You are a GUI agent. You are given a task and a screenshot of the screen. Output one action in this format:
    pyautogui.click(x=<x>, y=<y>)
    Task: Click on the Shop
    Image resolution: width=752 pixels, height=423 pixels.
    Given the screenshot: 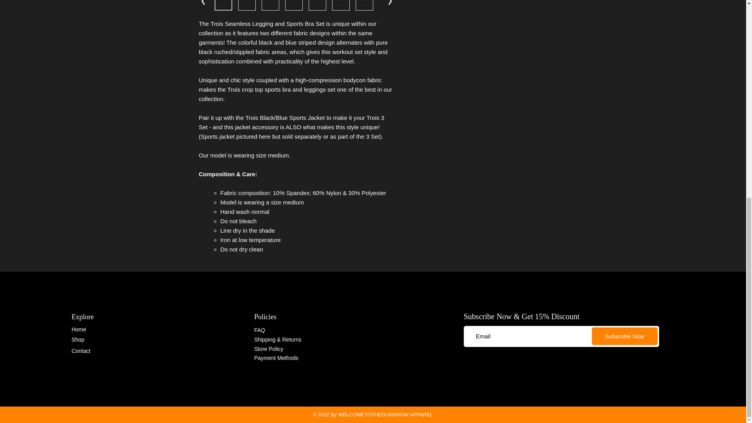 What is the action you would take?
    pyautogui.click(x=78, y=339)
    